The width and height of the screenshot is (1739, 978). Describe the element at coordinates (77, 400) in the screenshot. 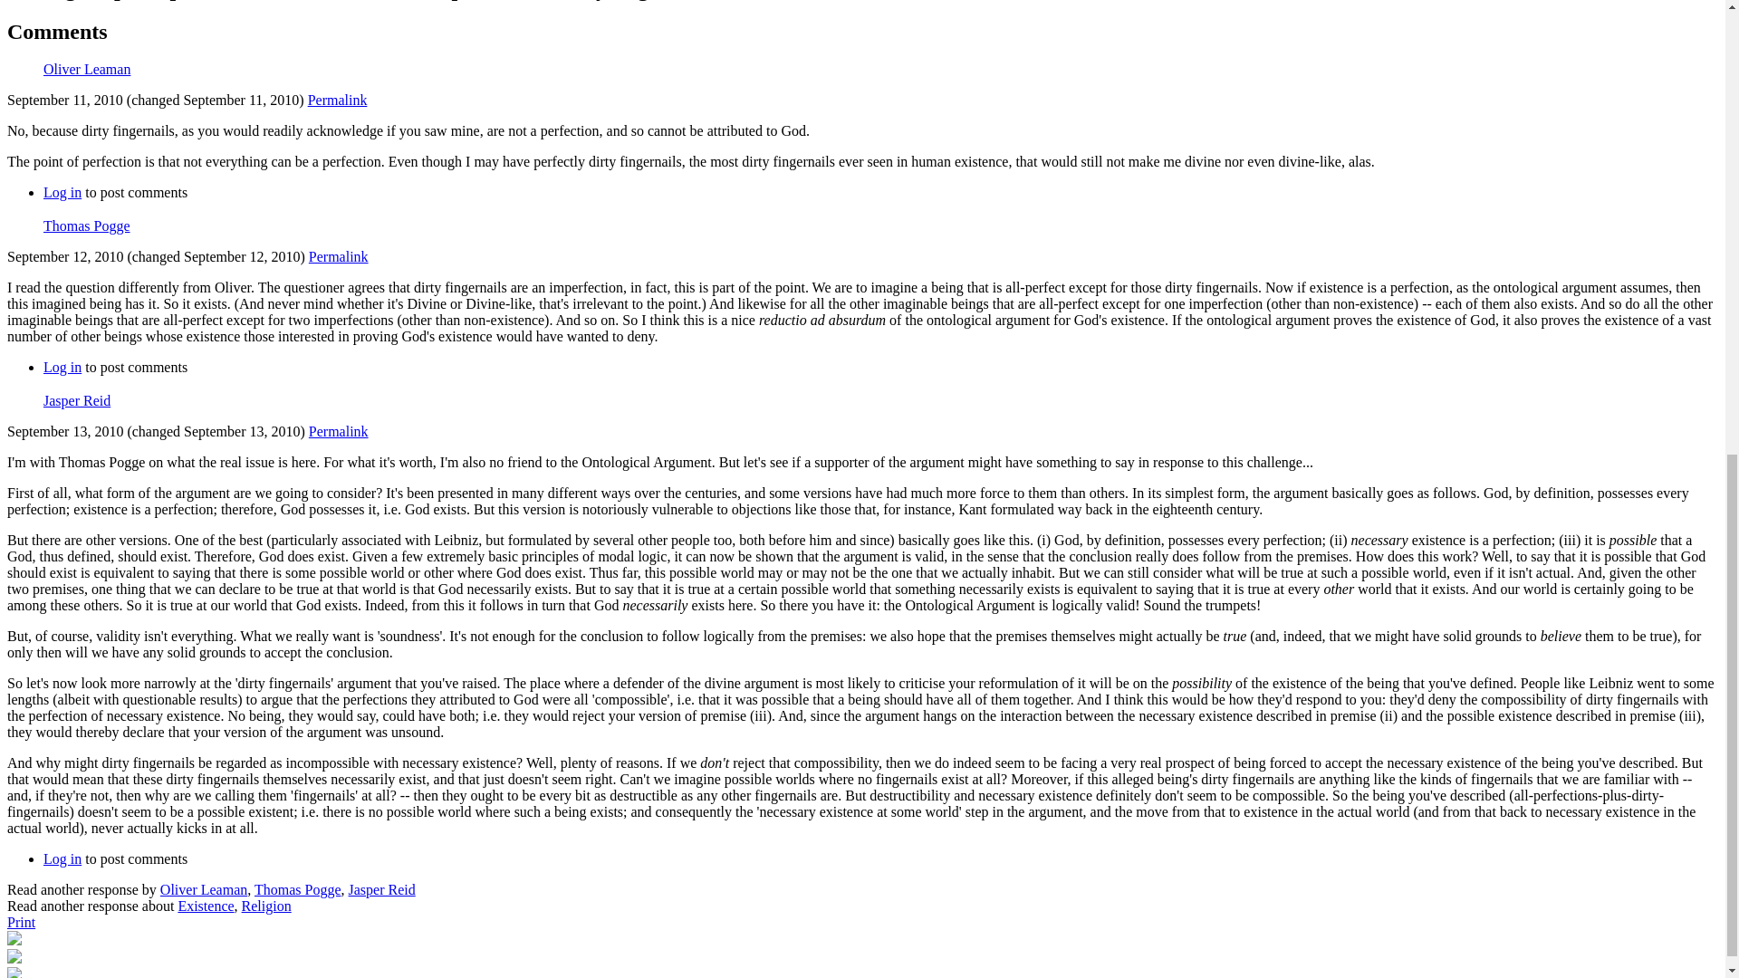

I see `Jasper Reid` at that location.